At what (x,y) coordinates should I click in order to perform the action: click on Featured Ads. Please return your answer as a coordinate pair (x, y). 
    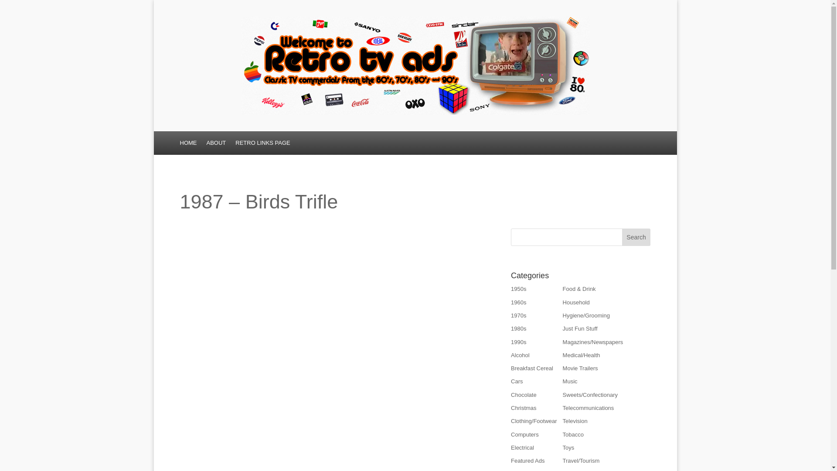
    Looking at the image, I should click on (527, 461).